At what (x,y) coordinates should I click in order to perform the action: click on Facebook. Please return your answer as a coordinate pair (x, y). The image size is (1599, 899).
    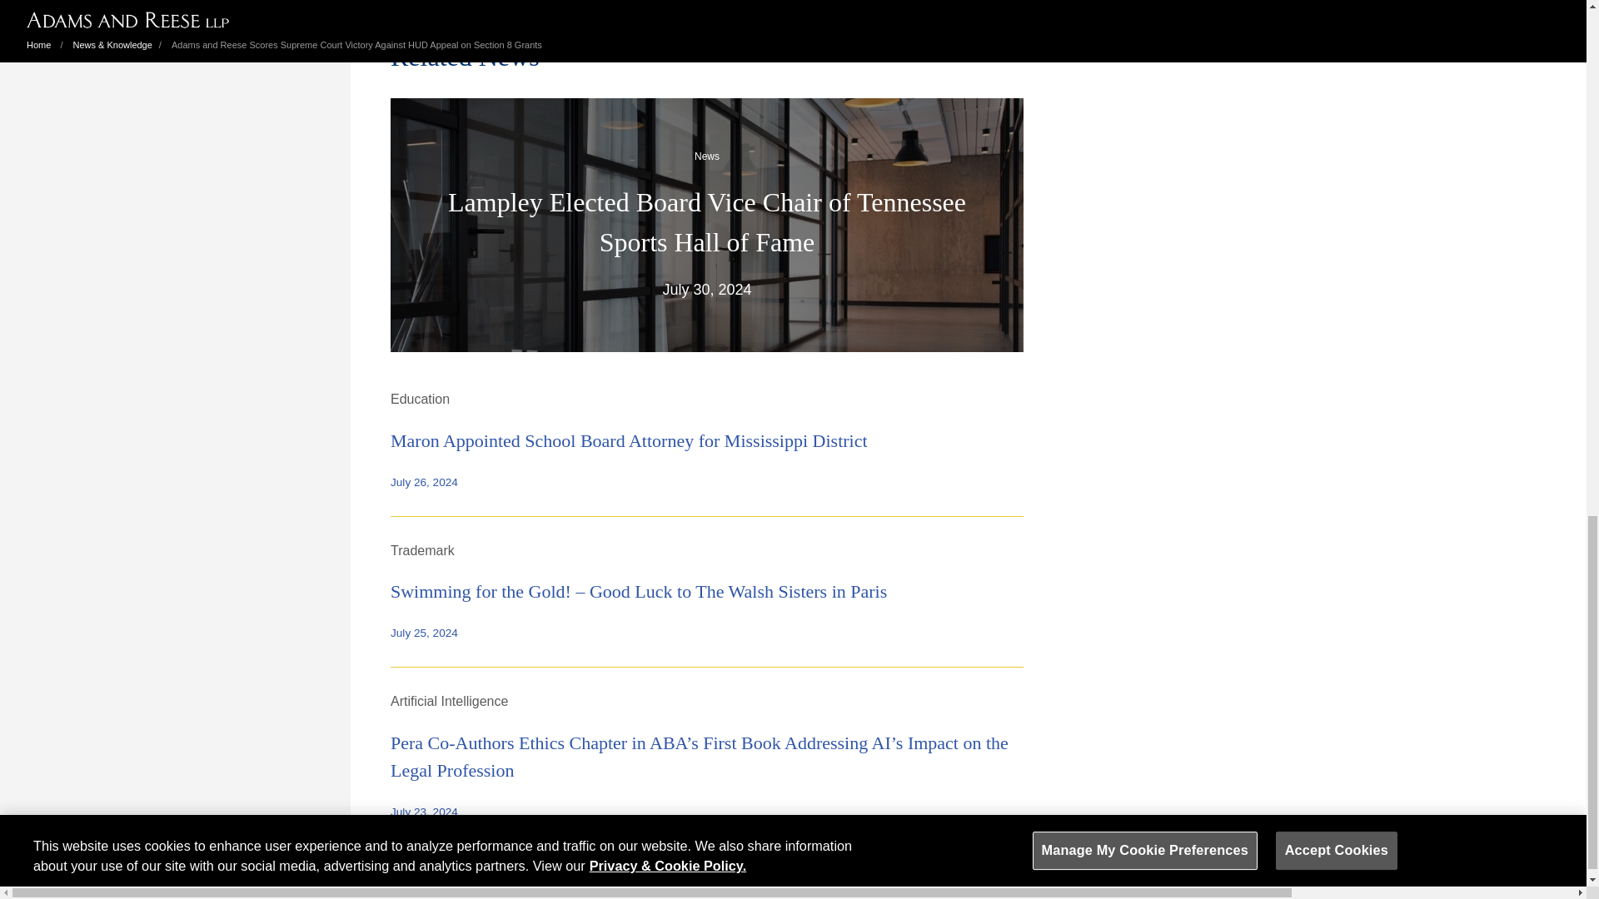
    Looking at the image, I should click on (733, 865).